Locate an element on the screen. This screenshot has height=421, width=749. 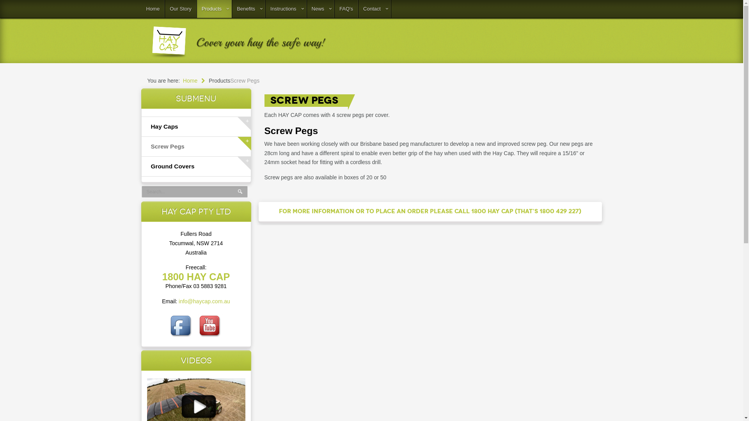
Contact is located at coordinates (374, 9).